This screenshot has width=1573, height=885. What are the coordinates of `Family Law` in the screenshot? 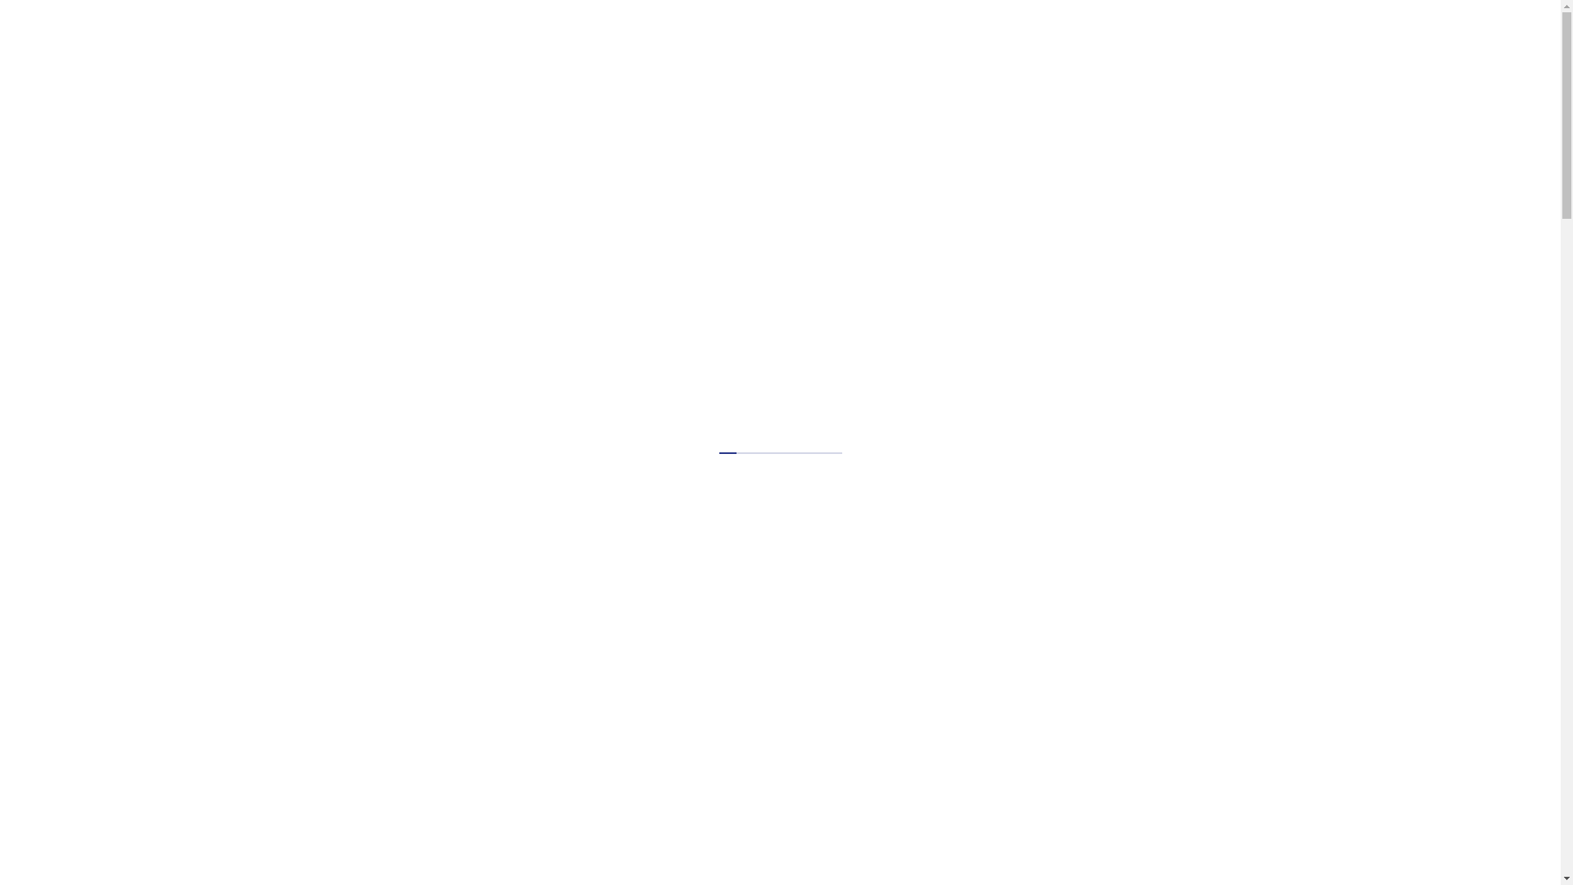 It's located at (582, 108).